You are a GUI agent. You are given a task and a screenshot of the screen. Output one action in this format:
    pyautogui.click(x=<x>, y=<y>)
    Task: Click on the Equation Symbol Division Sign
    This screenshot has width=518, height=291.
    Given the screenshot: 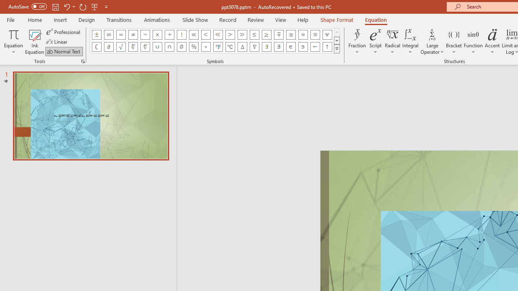 What is the action you would take?
    pyautogui.click(x=169, y=35)
    